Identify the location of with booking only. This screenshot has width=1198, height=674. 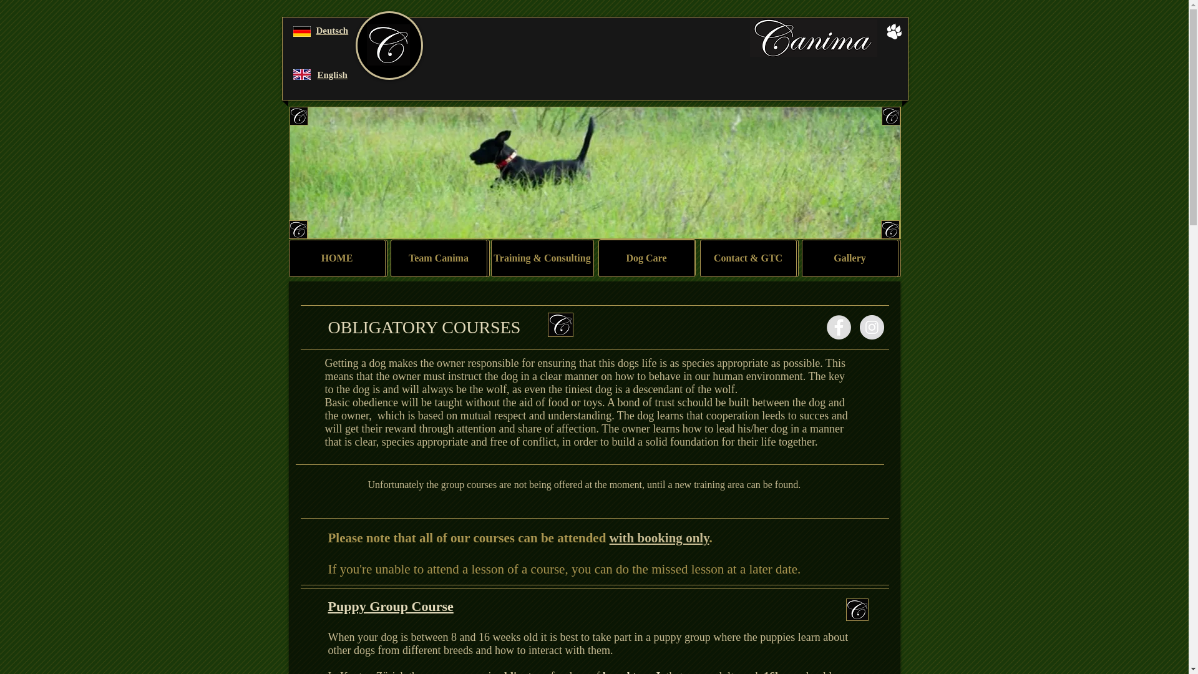
(660, 538).